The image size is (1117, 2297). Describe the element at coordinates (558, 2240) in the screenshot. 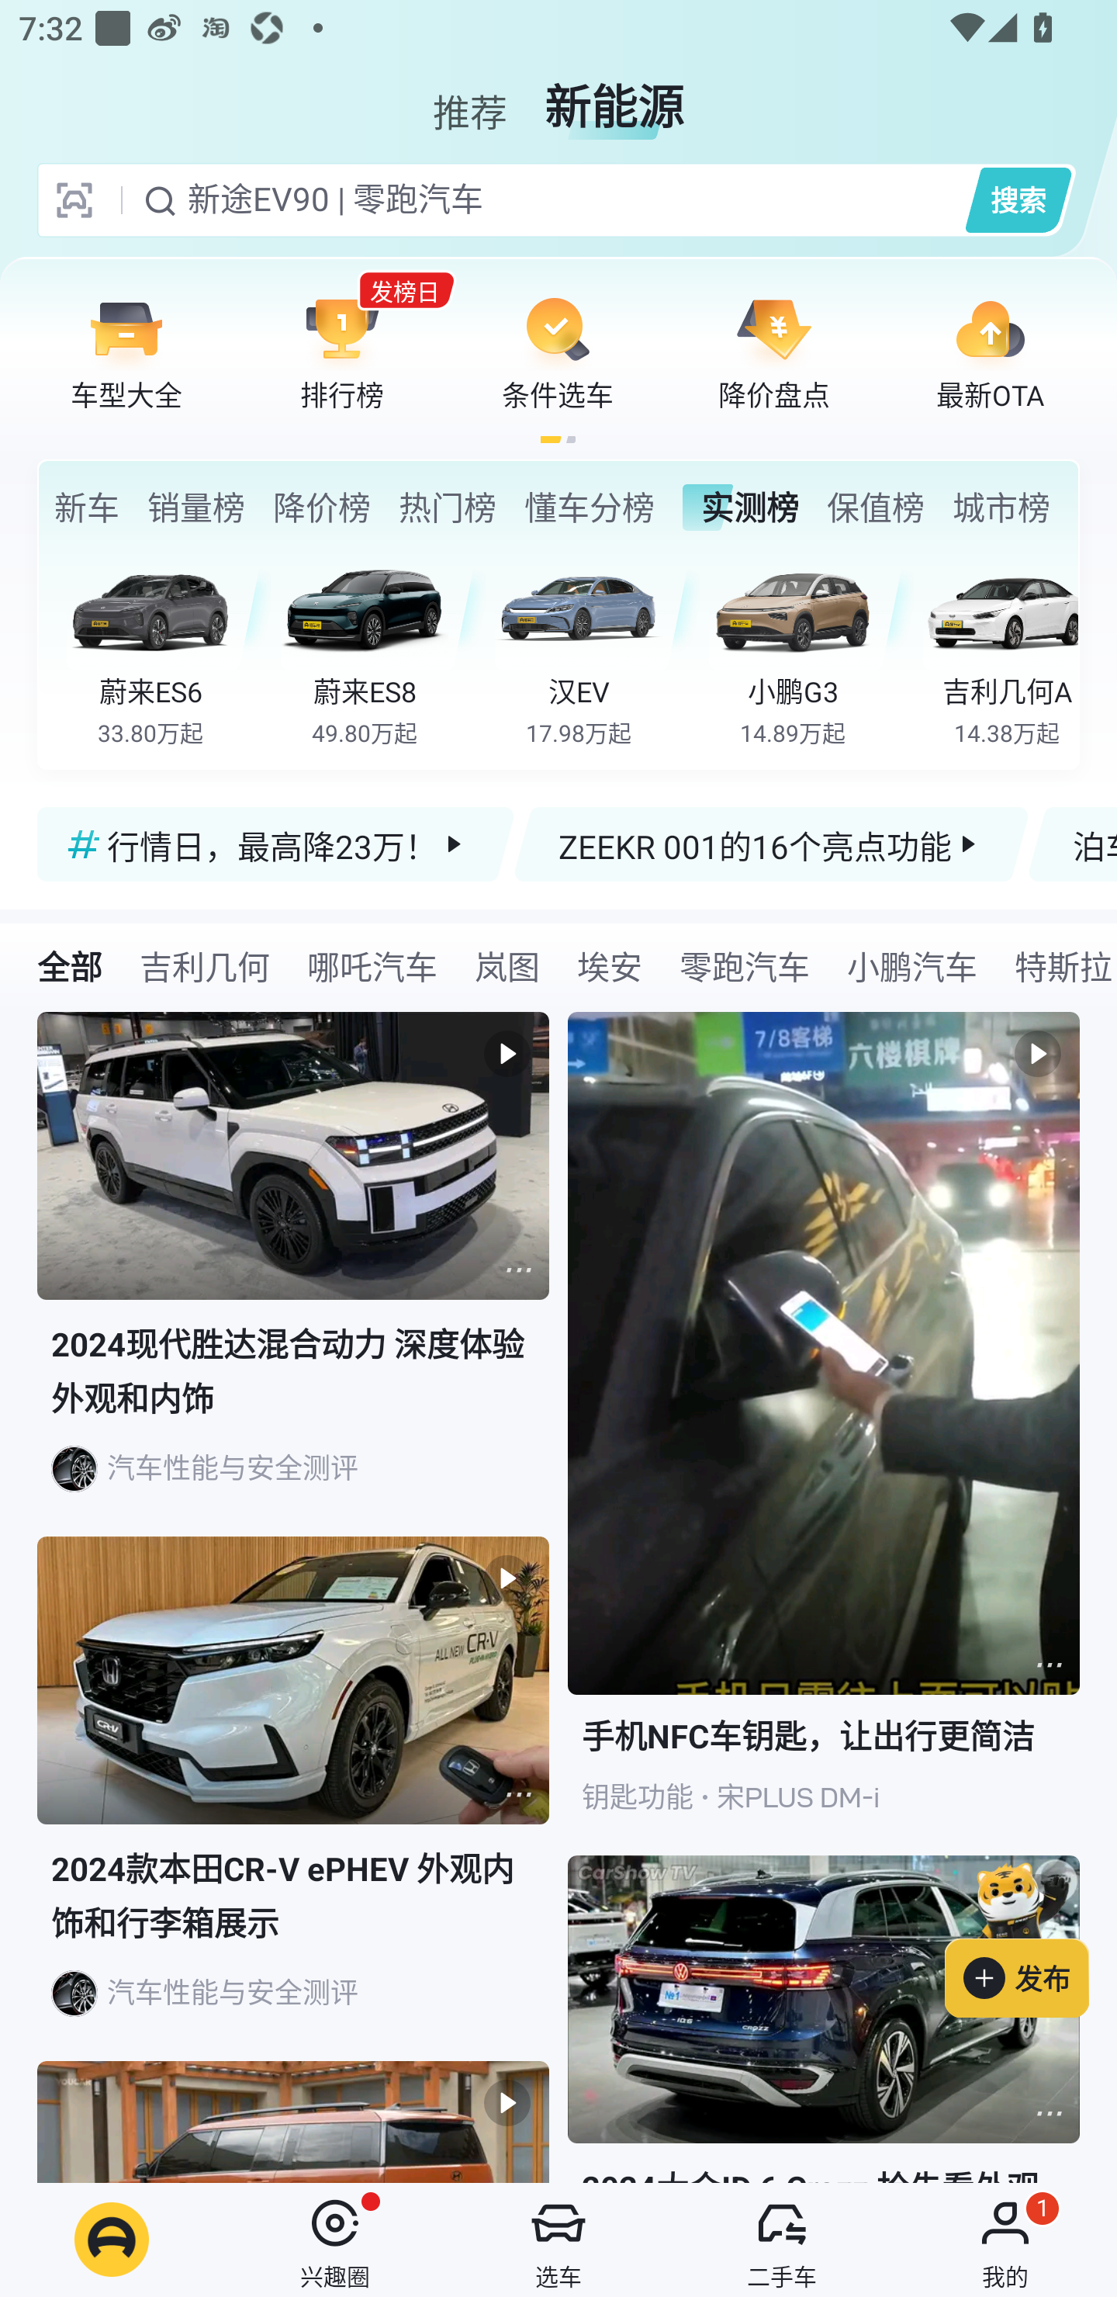

I see ` 选车` at that location.